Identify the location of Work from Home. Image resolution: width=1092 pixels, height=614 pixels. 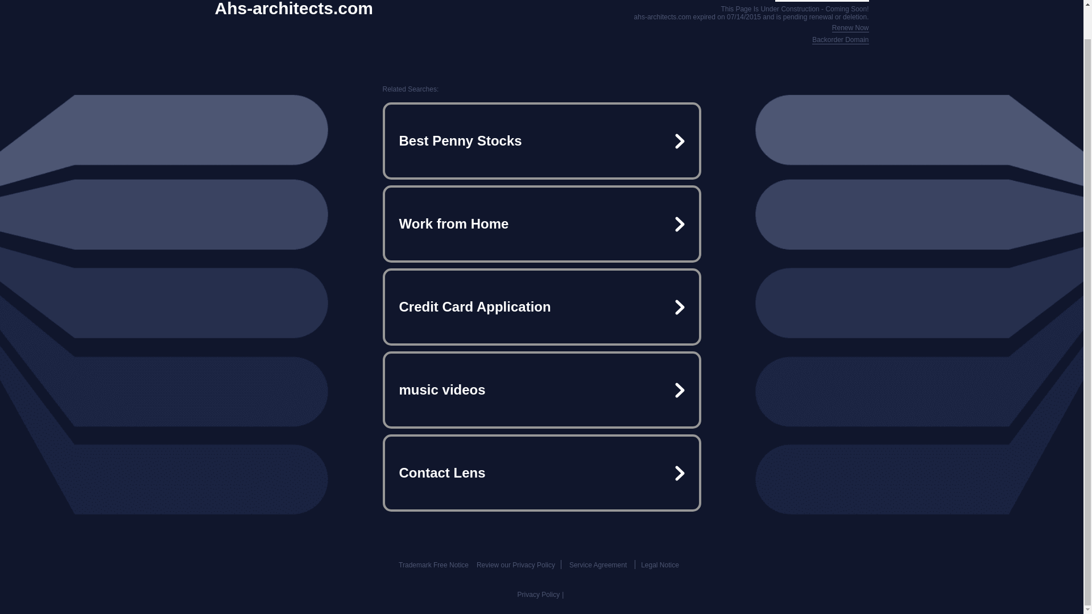
(541, 224).